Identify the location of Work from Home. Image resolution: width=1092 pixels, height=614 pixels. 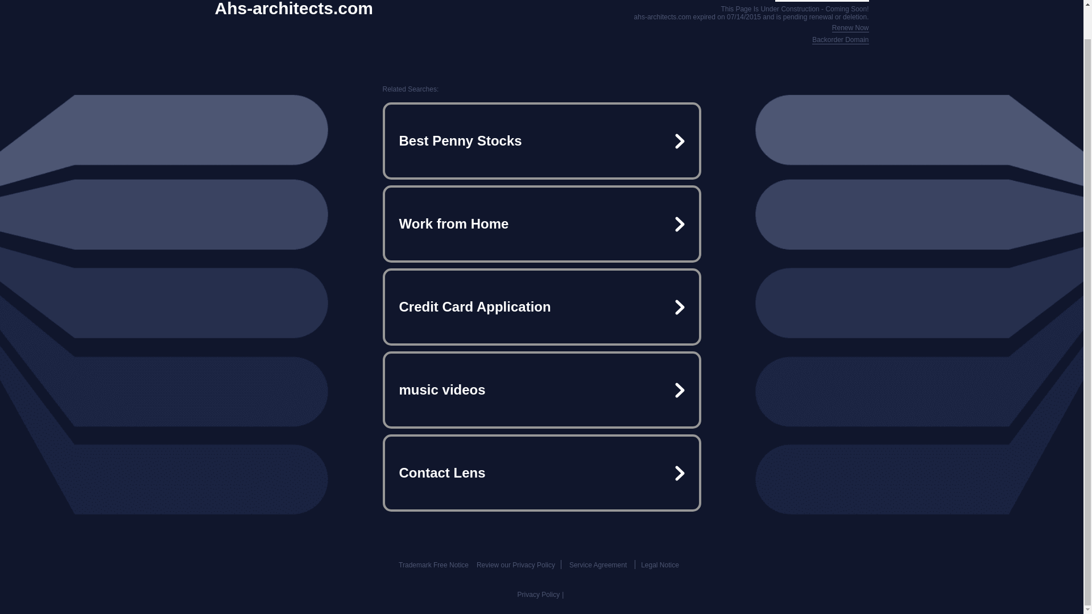
(541, 224).